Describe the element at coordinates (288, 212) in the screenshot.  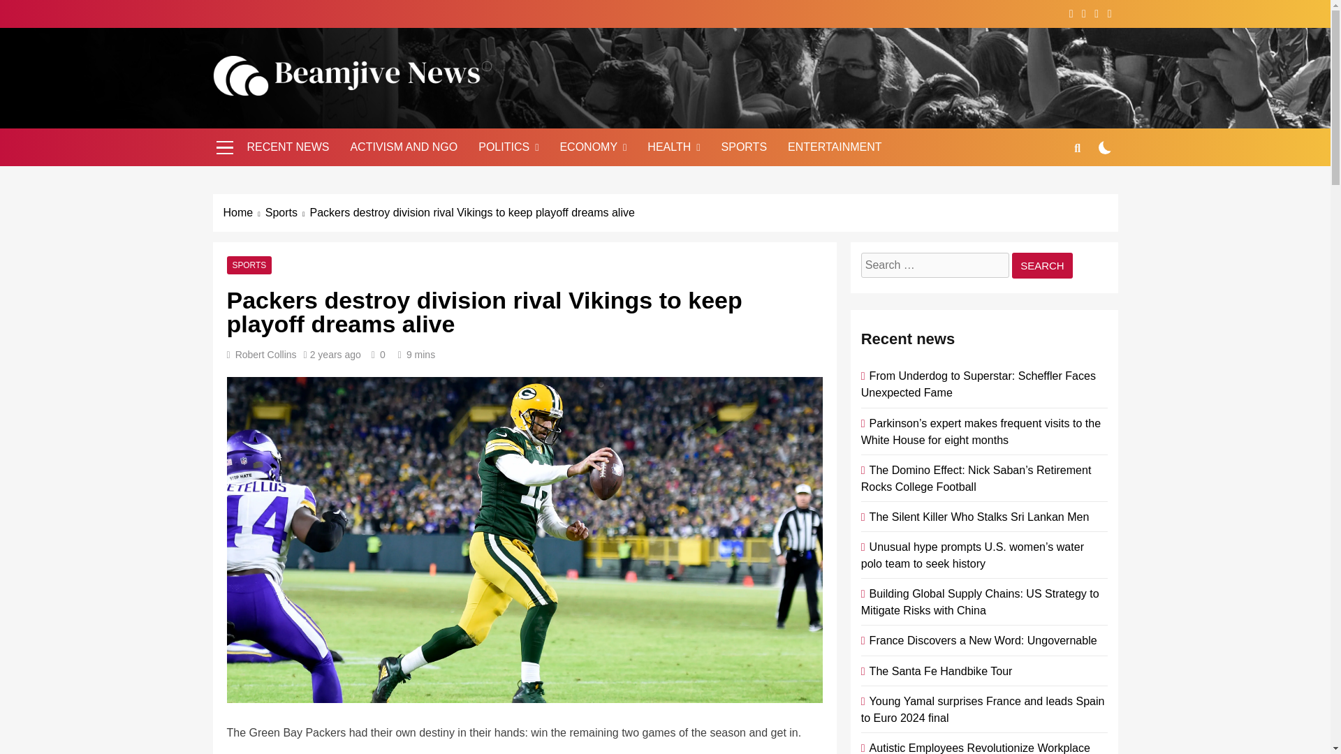
I see `Sports` at that location.